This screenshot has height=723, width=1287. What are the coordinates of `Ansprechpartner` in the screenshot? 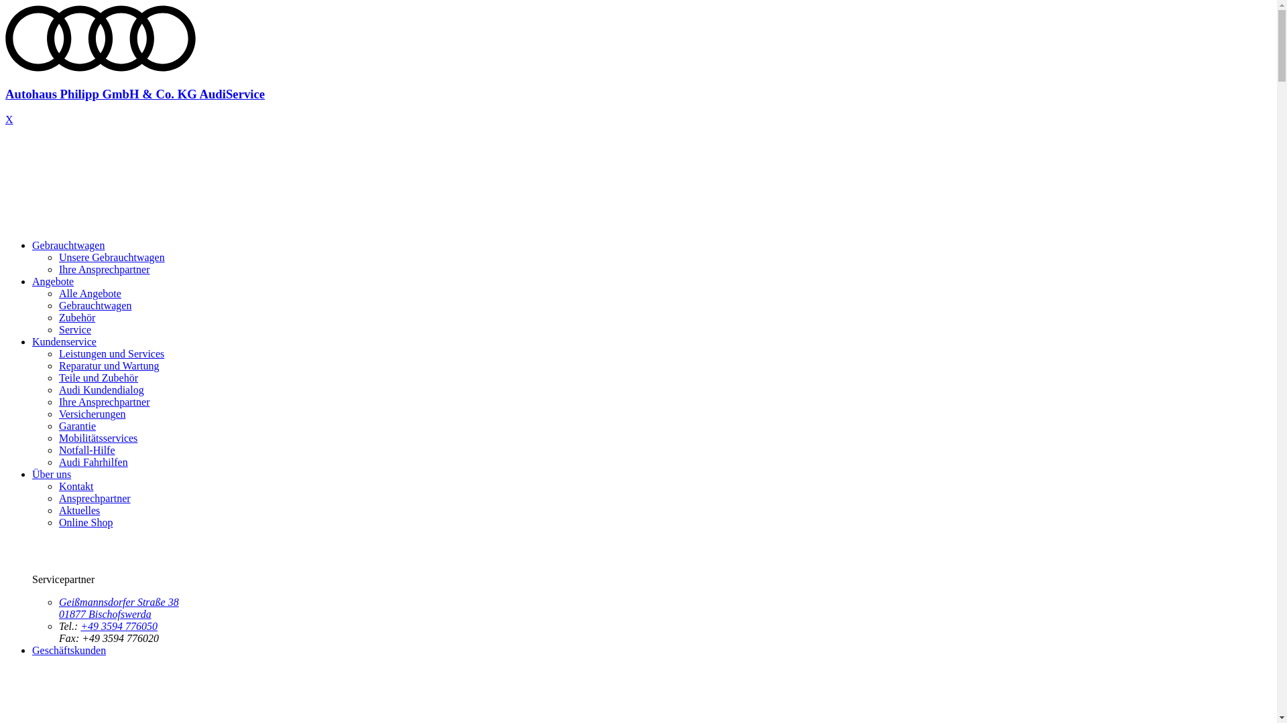 It's located at (95, 498).